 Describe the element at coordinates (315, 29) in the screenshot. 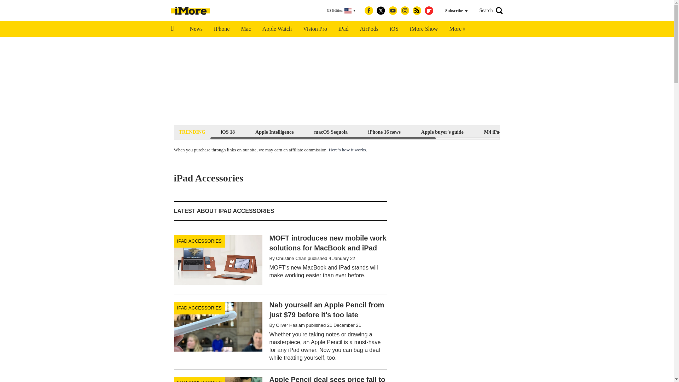

I see `Vision Pro` at that location.